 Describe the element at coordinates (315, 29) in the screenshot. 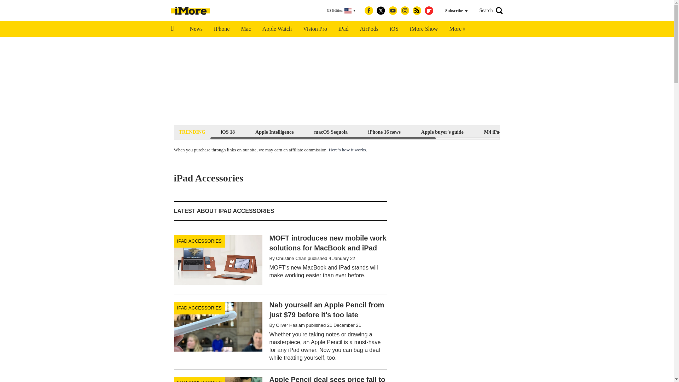

I see `Vision Pro` at that location.